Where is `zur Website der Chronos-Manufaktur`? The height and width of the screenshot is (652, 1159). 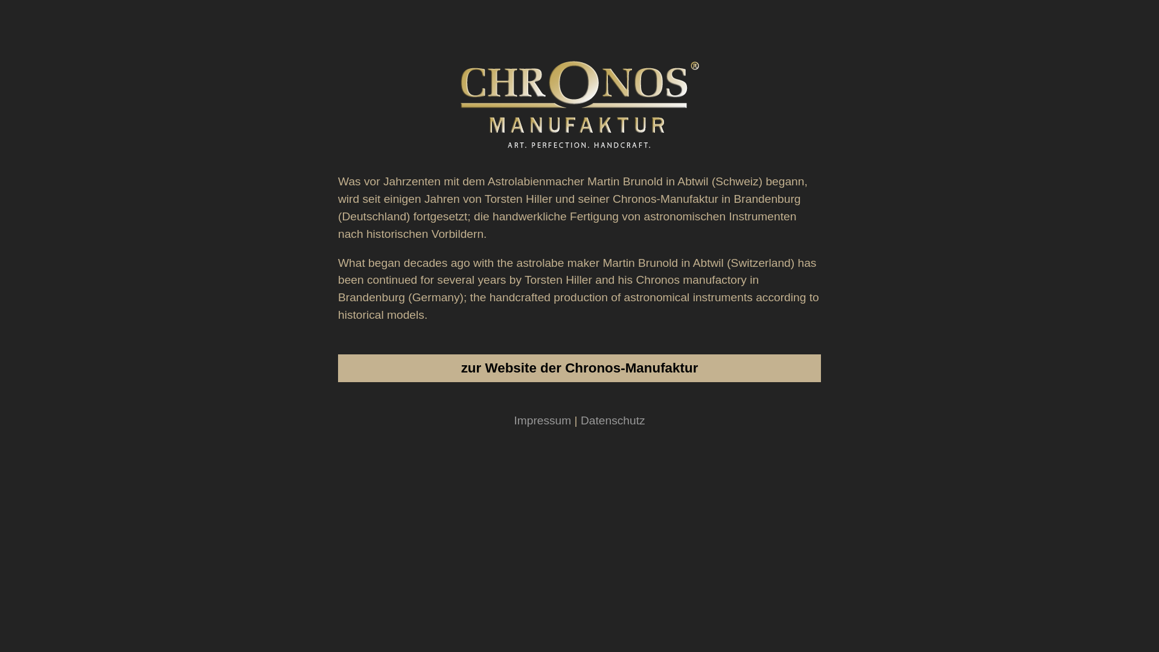
zur Website der Chronos-Manufaktur is located at coordinates (579, 368).